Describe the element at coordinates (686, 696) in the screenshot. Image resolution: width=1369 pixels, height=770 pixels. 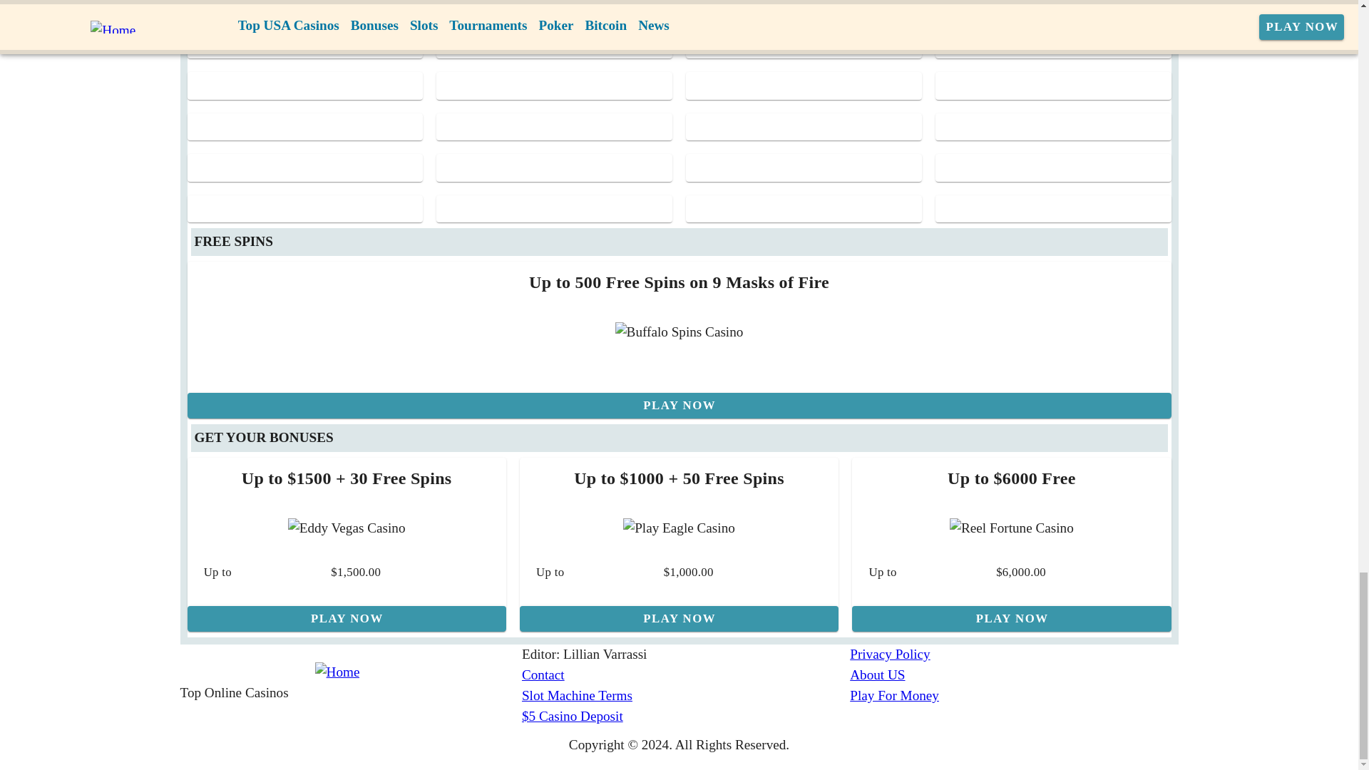
I see `Slot Machine Terms` at that location.